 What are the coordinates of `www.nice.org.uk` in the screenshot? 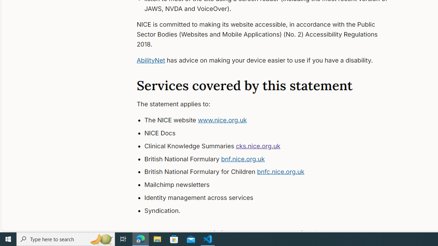 It's located at (222, 120).